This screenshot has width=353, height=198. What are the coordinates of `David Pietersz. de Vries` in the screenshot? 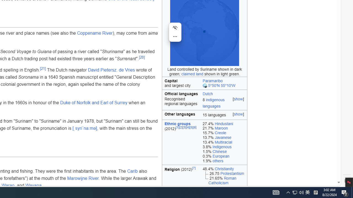 It's located at (111, 70).